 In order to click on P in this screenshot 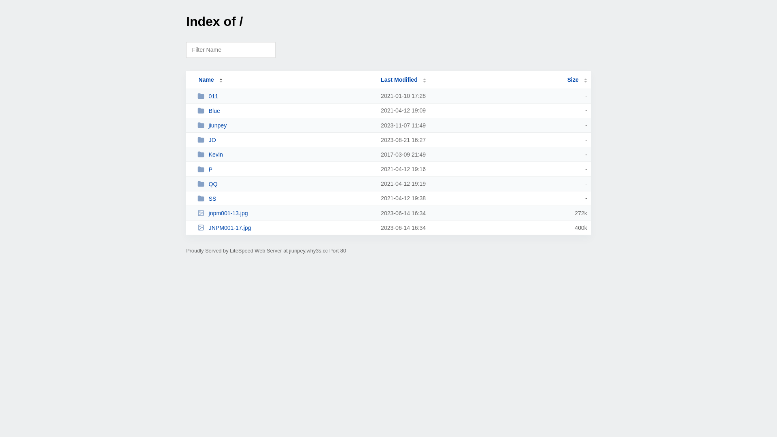, I will do `click(286, 169)`.